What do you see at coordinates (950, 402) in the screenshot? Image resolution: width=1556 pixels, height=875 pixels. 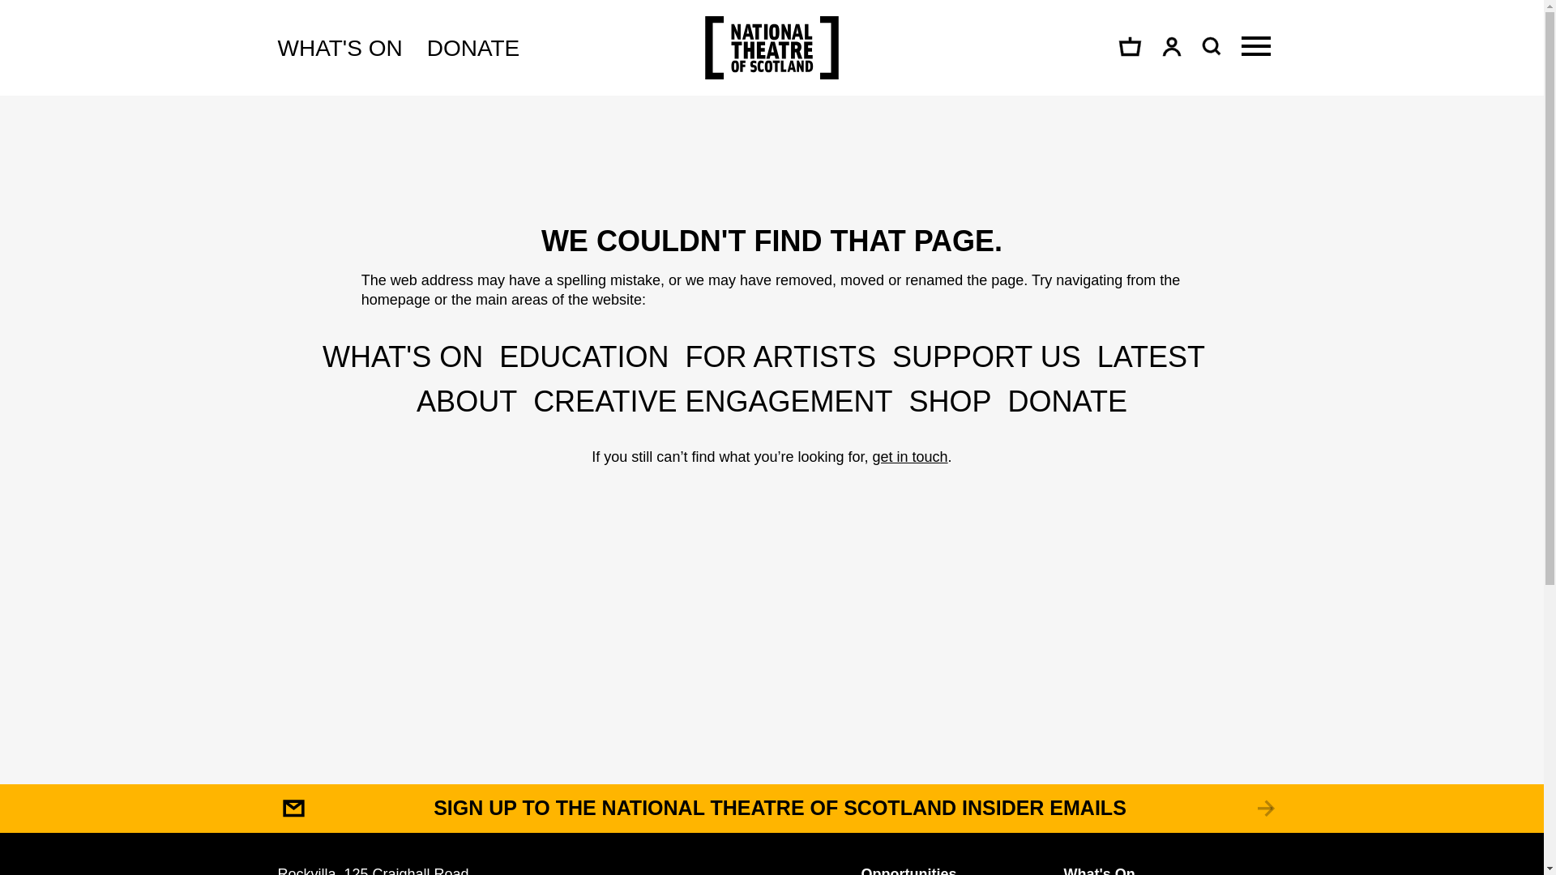 I see `SHOP` at bounding box center [950, 402].